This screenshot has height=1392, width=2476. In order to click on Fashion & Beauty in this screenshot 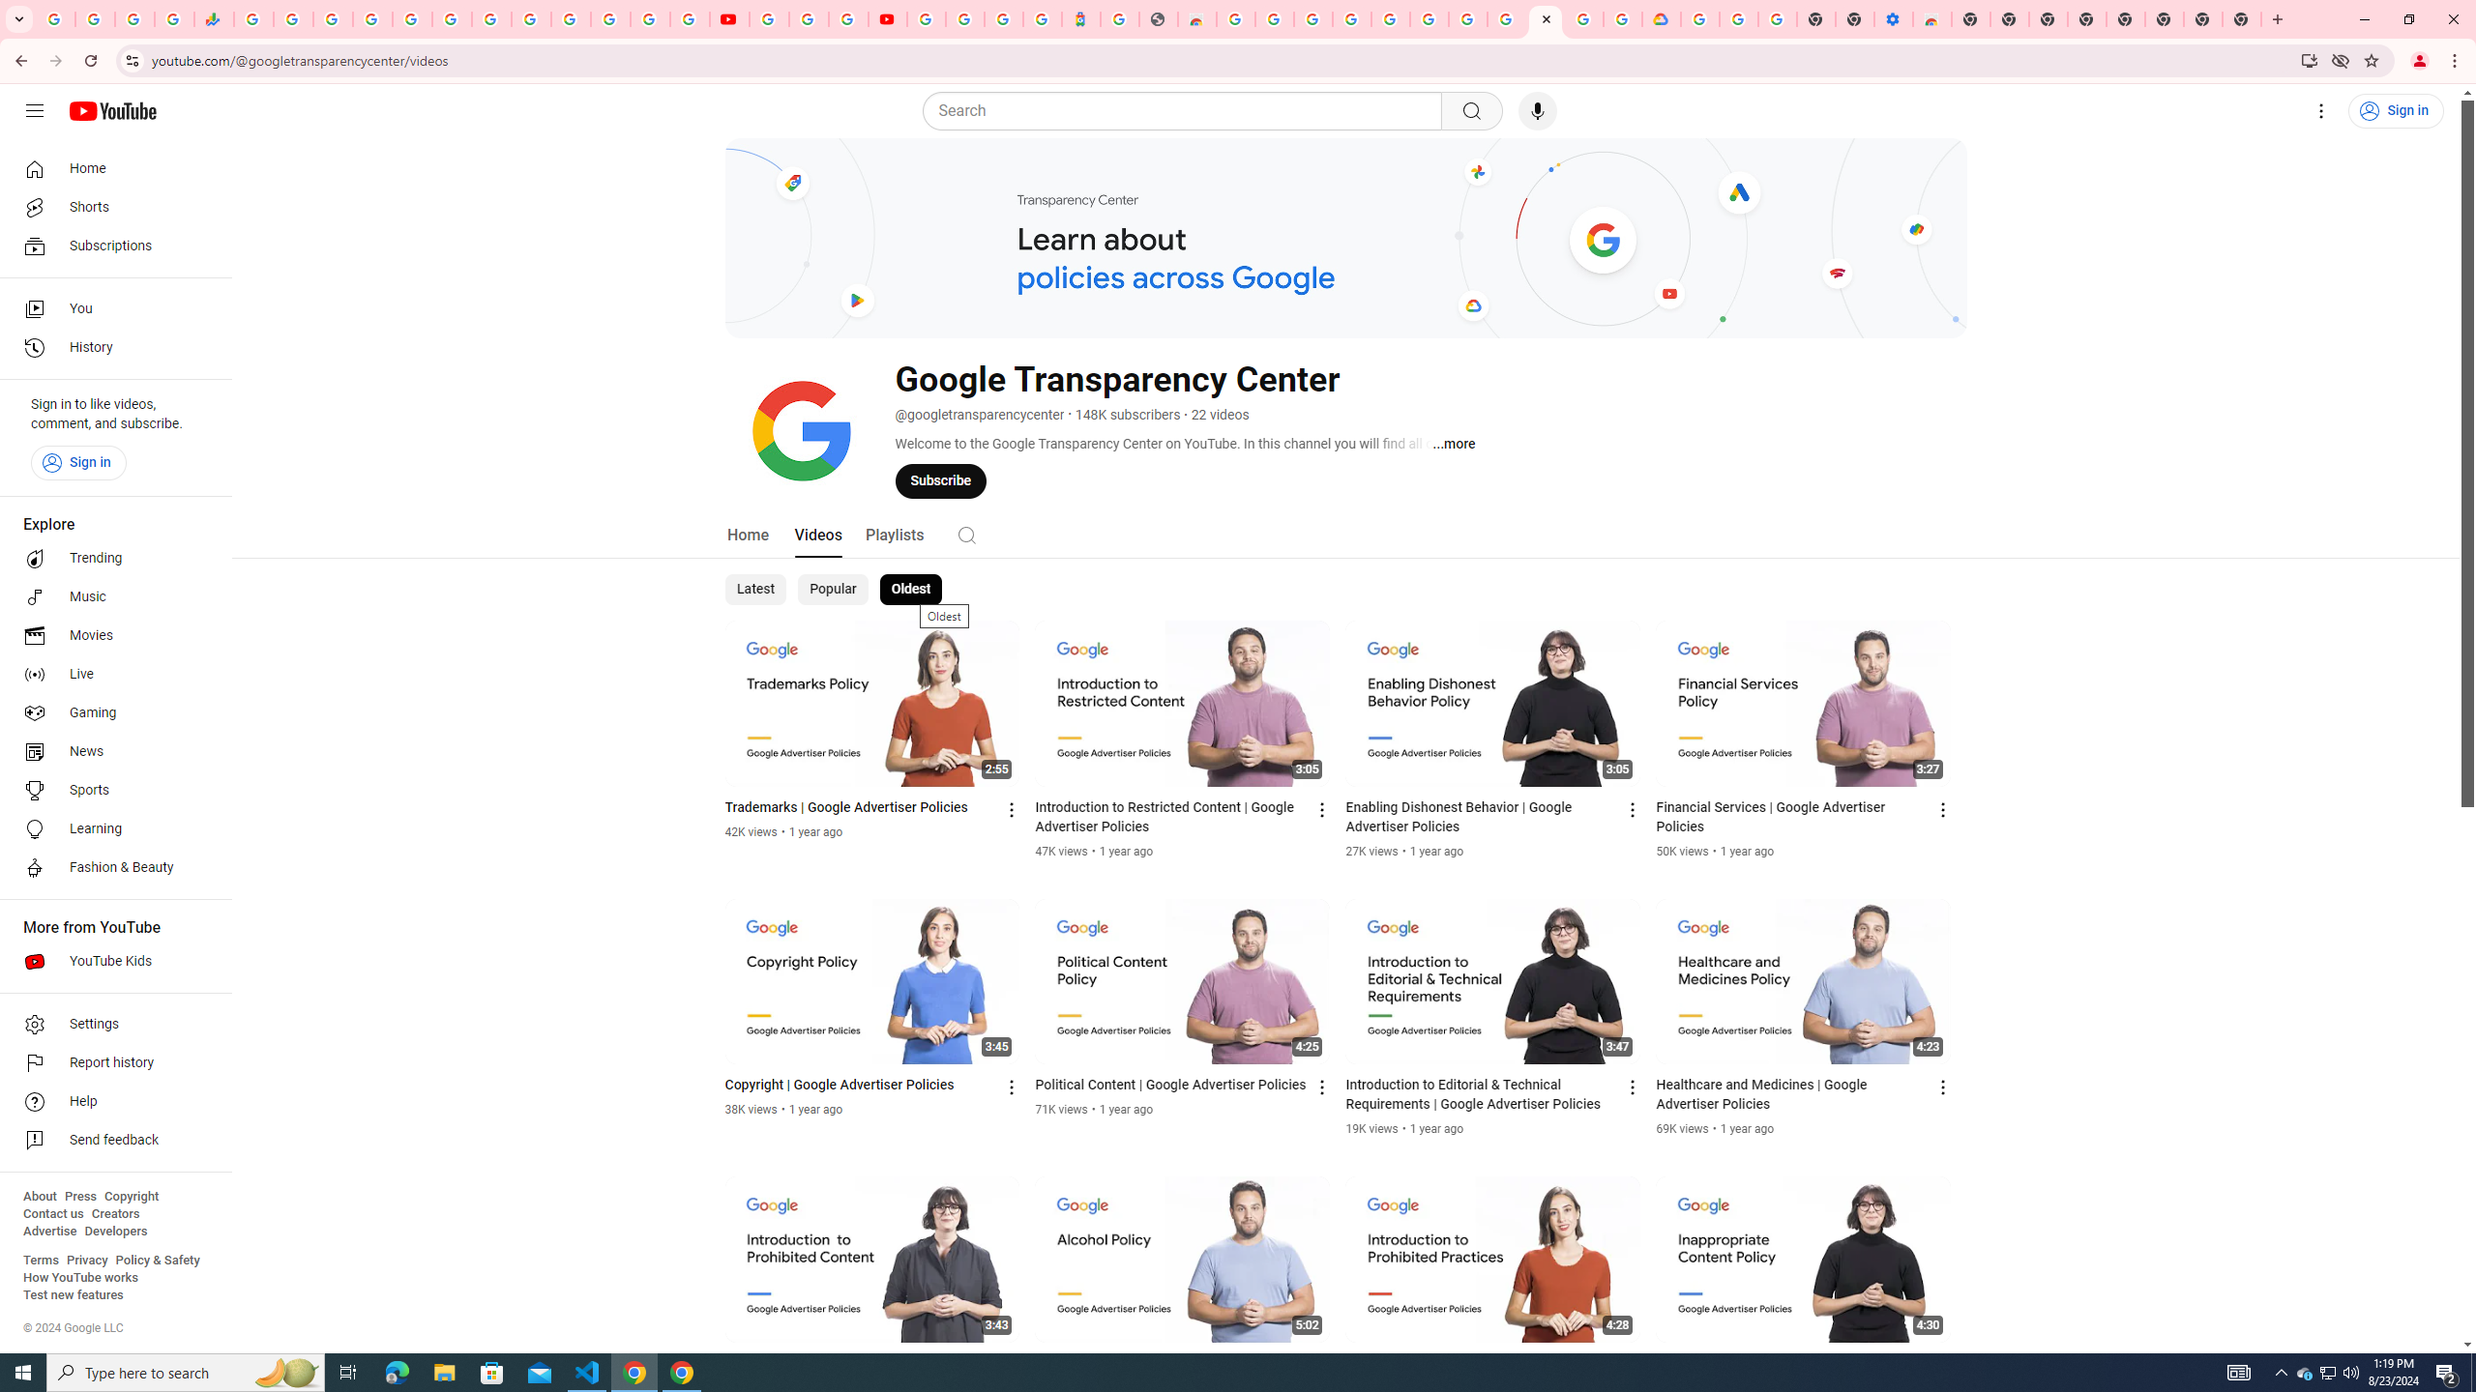, I will do `click(110, 868)`.